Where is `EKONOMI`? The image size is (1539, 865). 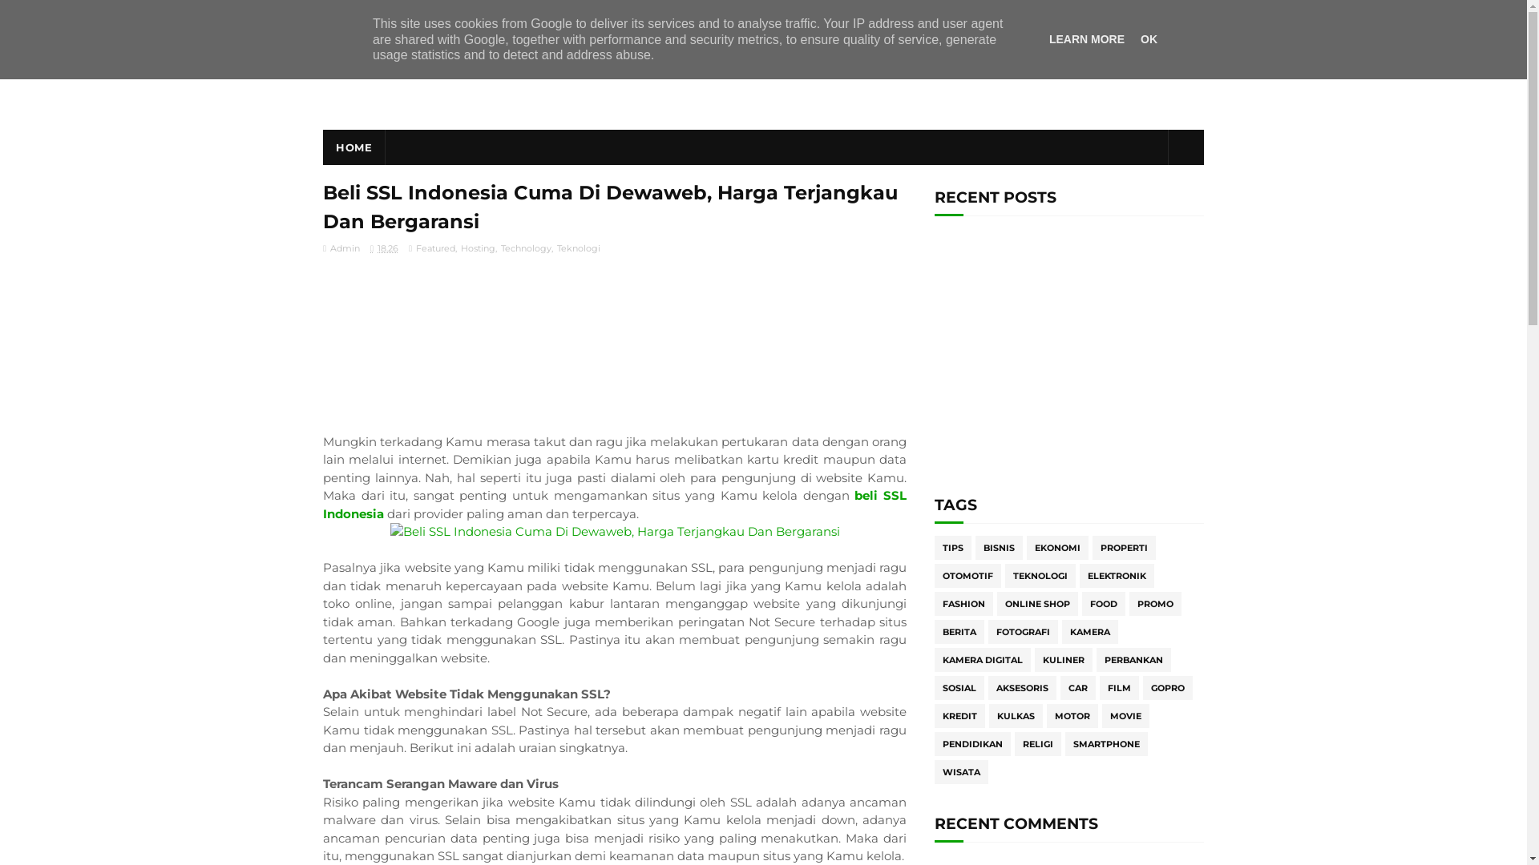 EKONOMI is located at coordinates (1058, 548).